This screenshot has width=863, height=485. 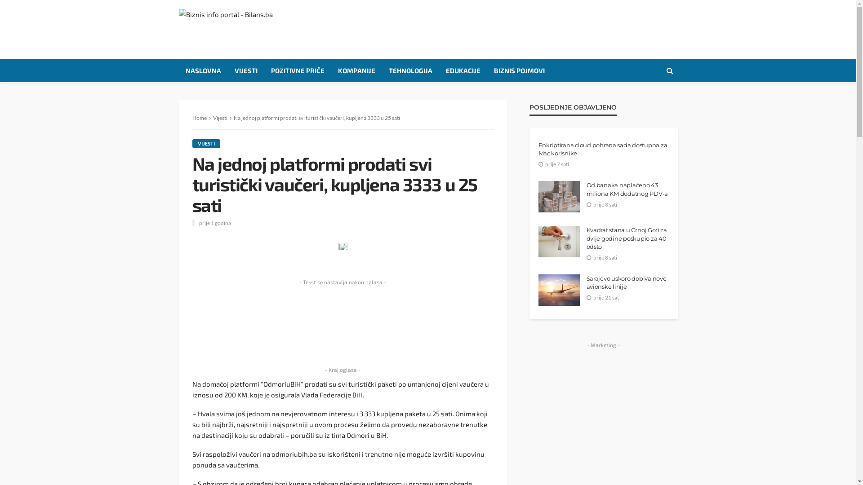 I want to click on Advertisement, so click(x=343, y=326).